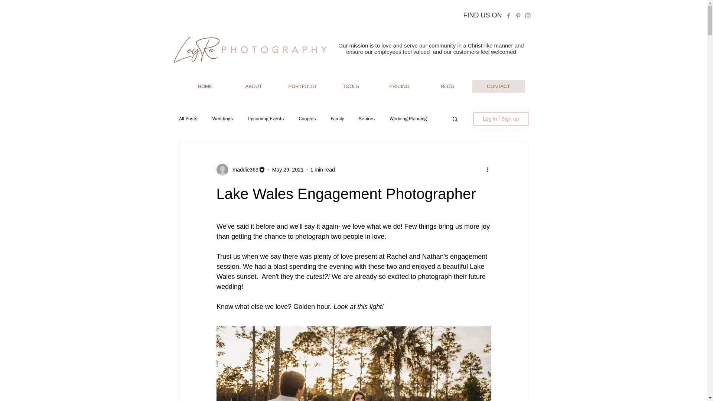 The image size is (713, 401). Describe the element at coordinates (322, 169) in the screenshot. I see `1 min read` at that location.